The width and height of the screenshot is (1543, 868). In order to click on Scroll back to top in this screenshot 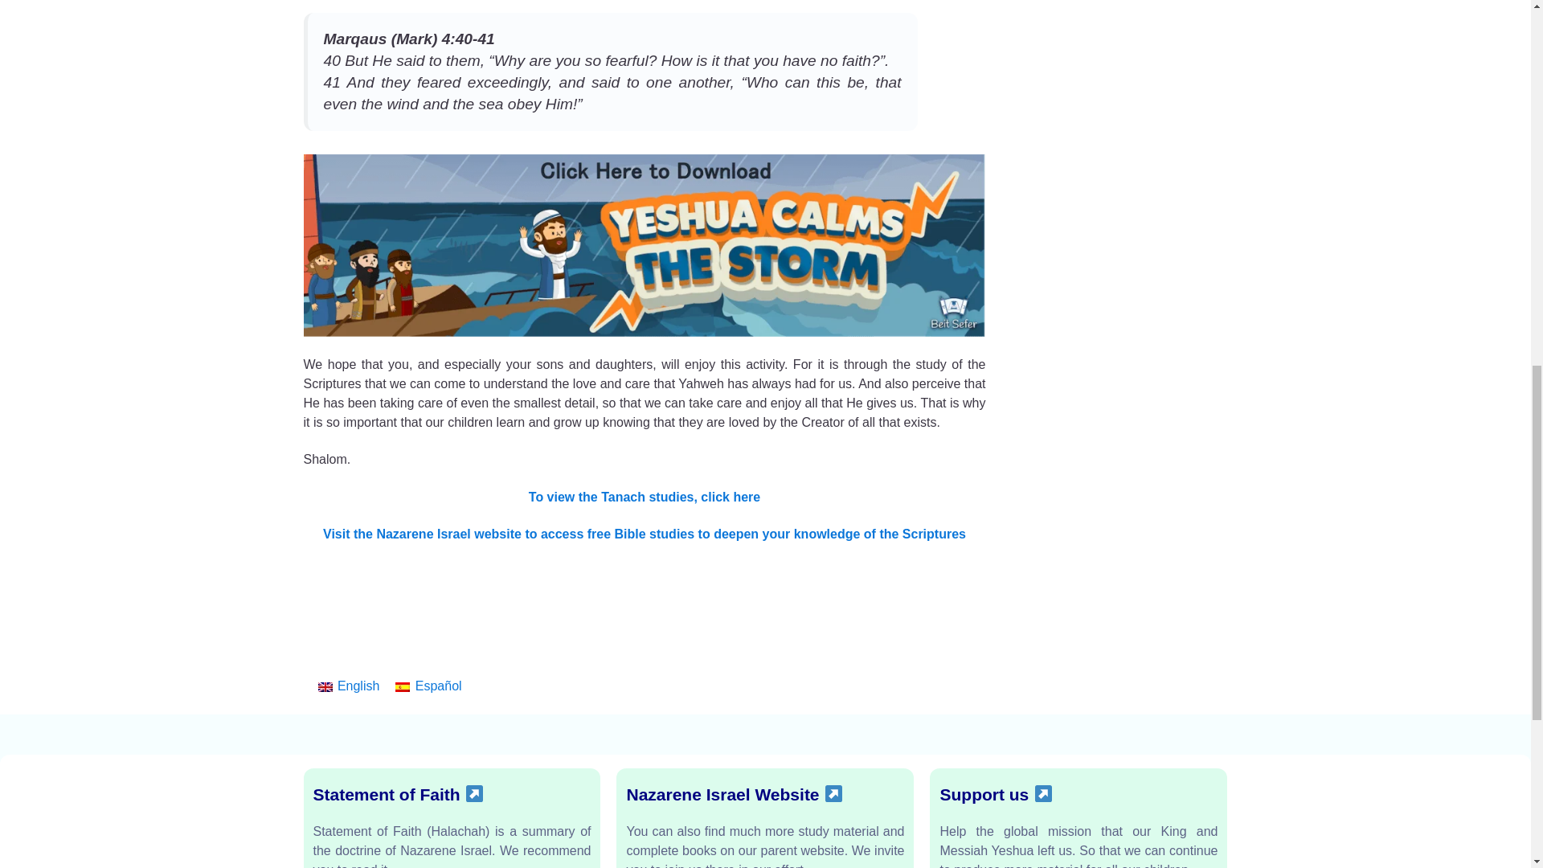, I will do `click(1491, 768)`.